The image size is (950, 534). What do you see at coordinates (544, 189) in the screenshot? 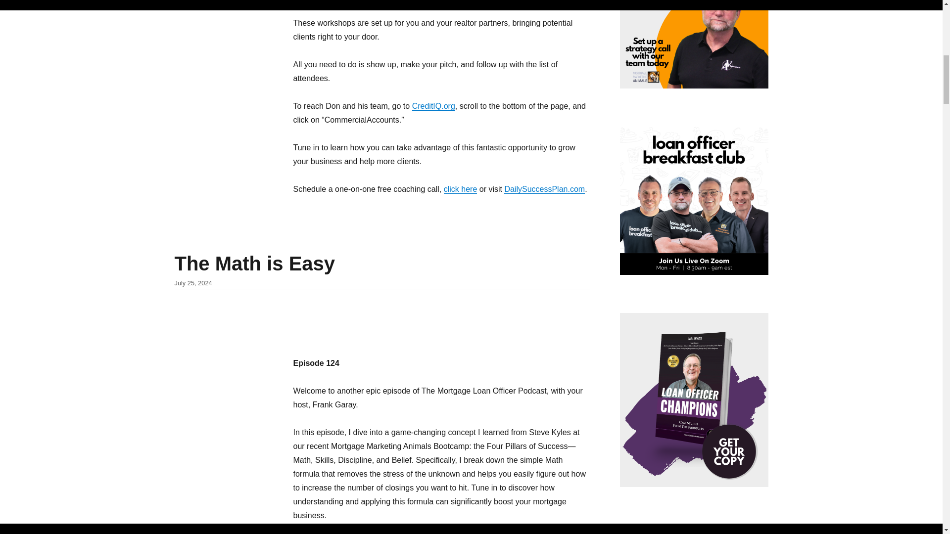
I see `DailySuccessPlan.com` at bounding box center [544, 189].